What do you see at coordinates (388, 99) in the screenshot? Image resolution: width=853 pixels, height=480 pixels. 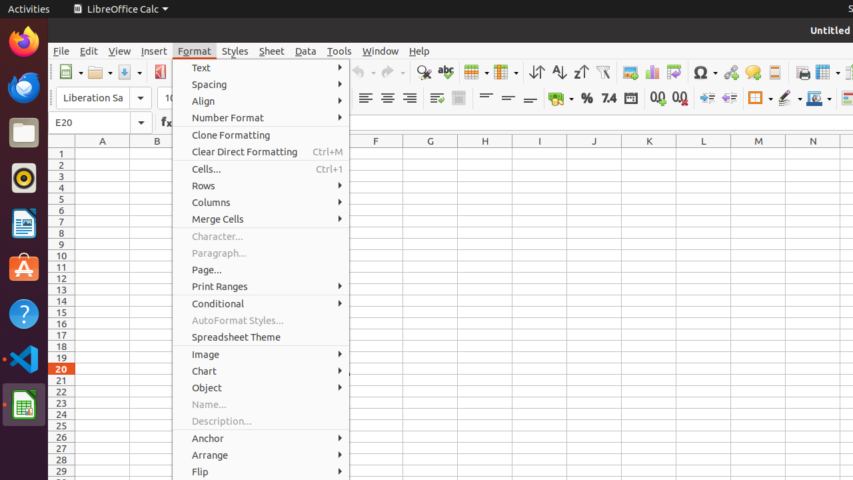 I see `Align Center` at bounding box center [388, 99].